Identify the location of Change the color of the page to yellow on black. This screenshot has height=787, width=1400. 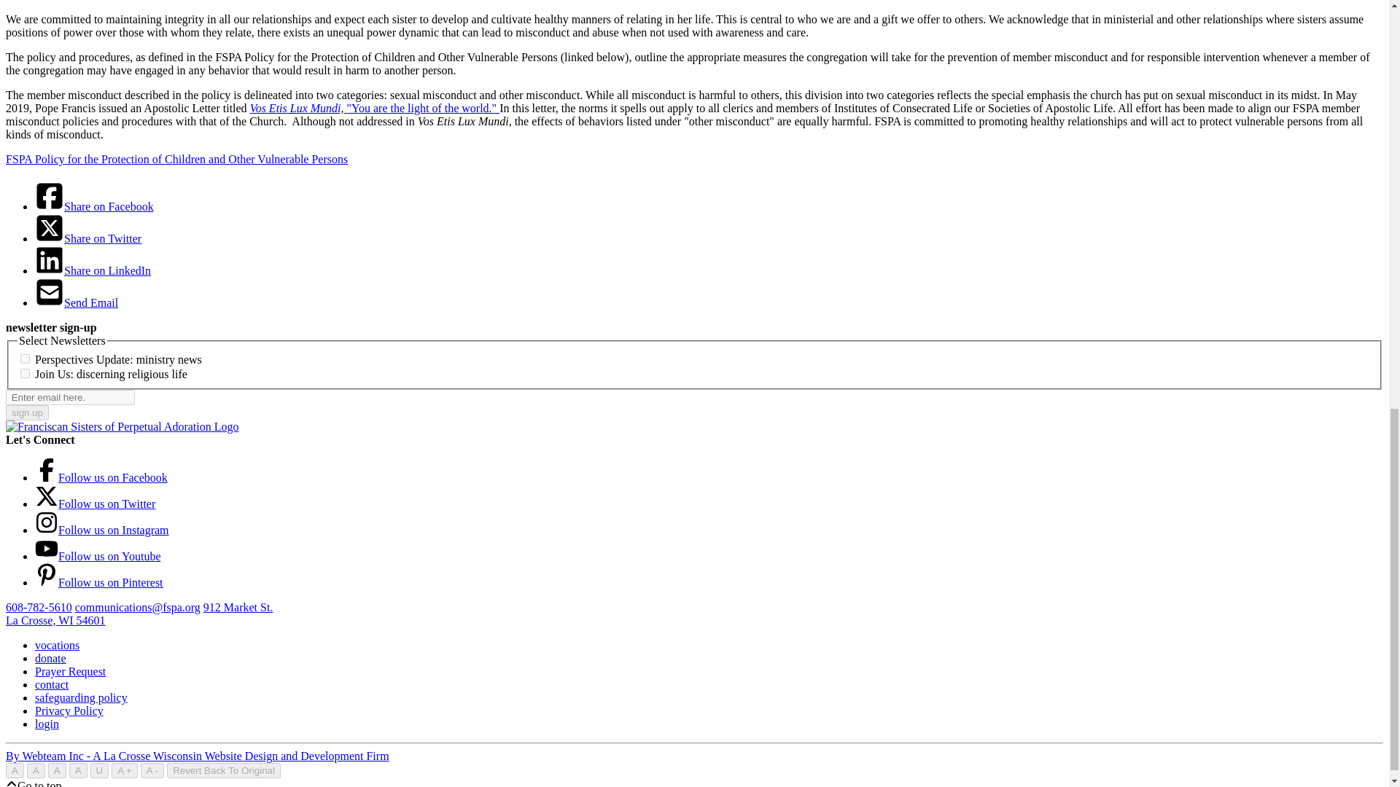
(57, 770).